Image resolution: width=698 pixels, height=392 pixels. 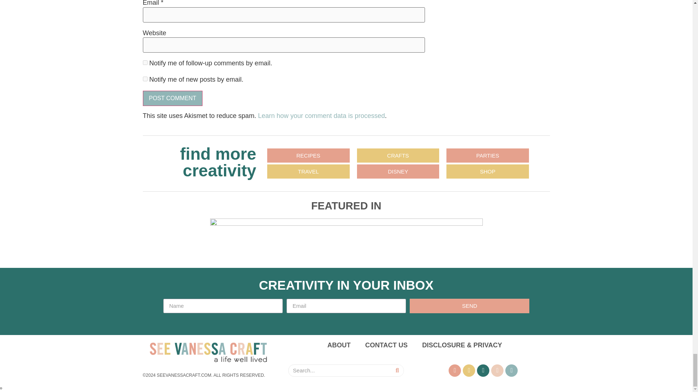 What do you see at coordinates (145, 78) in the screenshot?
I see `subscribe` at bounding box center [145, 78].